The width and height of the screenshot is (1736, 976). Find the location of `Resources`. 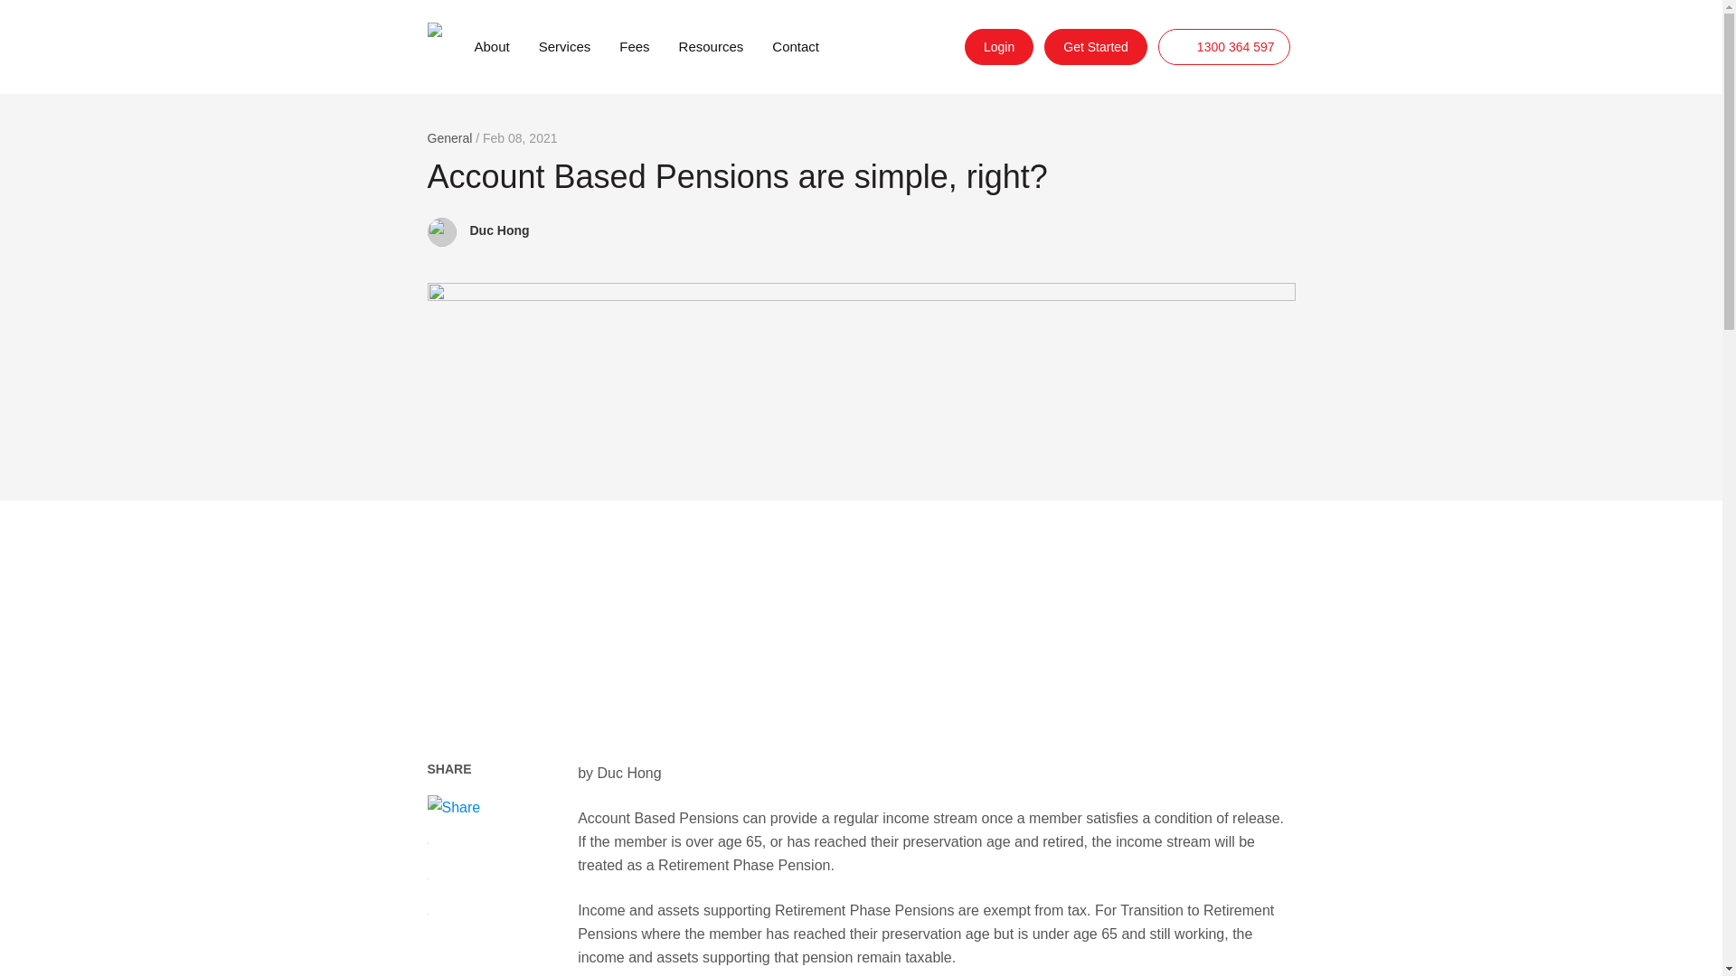

Resources is located at coordinates (712, 47).